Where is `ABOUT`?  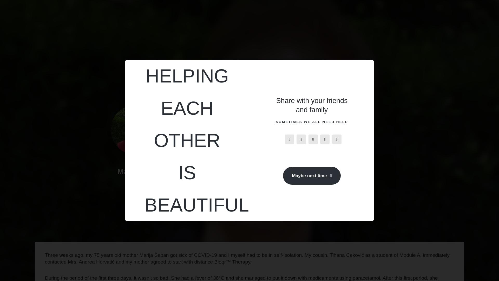 ABOUT is located at coordinates (345, 9).